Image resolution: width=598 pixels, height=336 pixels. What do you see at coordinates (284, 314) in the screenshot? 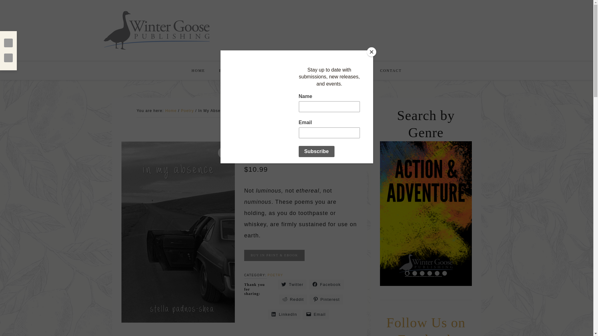
I see `Click to share on LinkedIn` at bounding box center [284, 314].